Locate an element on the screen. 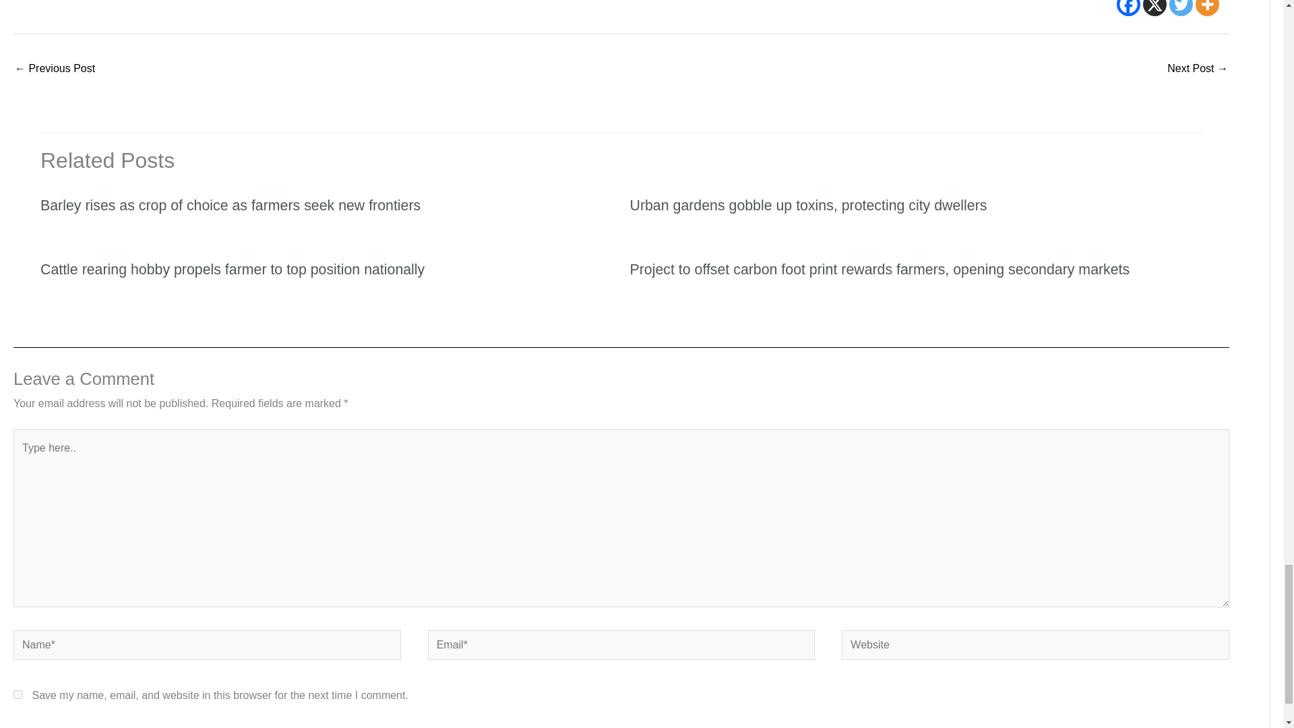 The width and height of the screenshot is (1294, 728). yes is located at coordinates (18, 694).